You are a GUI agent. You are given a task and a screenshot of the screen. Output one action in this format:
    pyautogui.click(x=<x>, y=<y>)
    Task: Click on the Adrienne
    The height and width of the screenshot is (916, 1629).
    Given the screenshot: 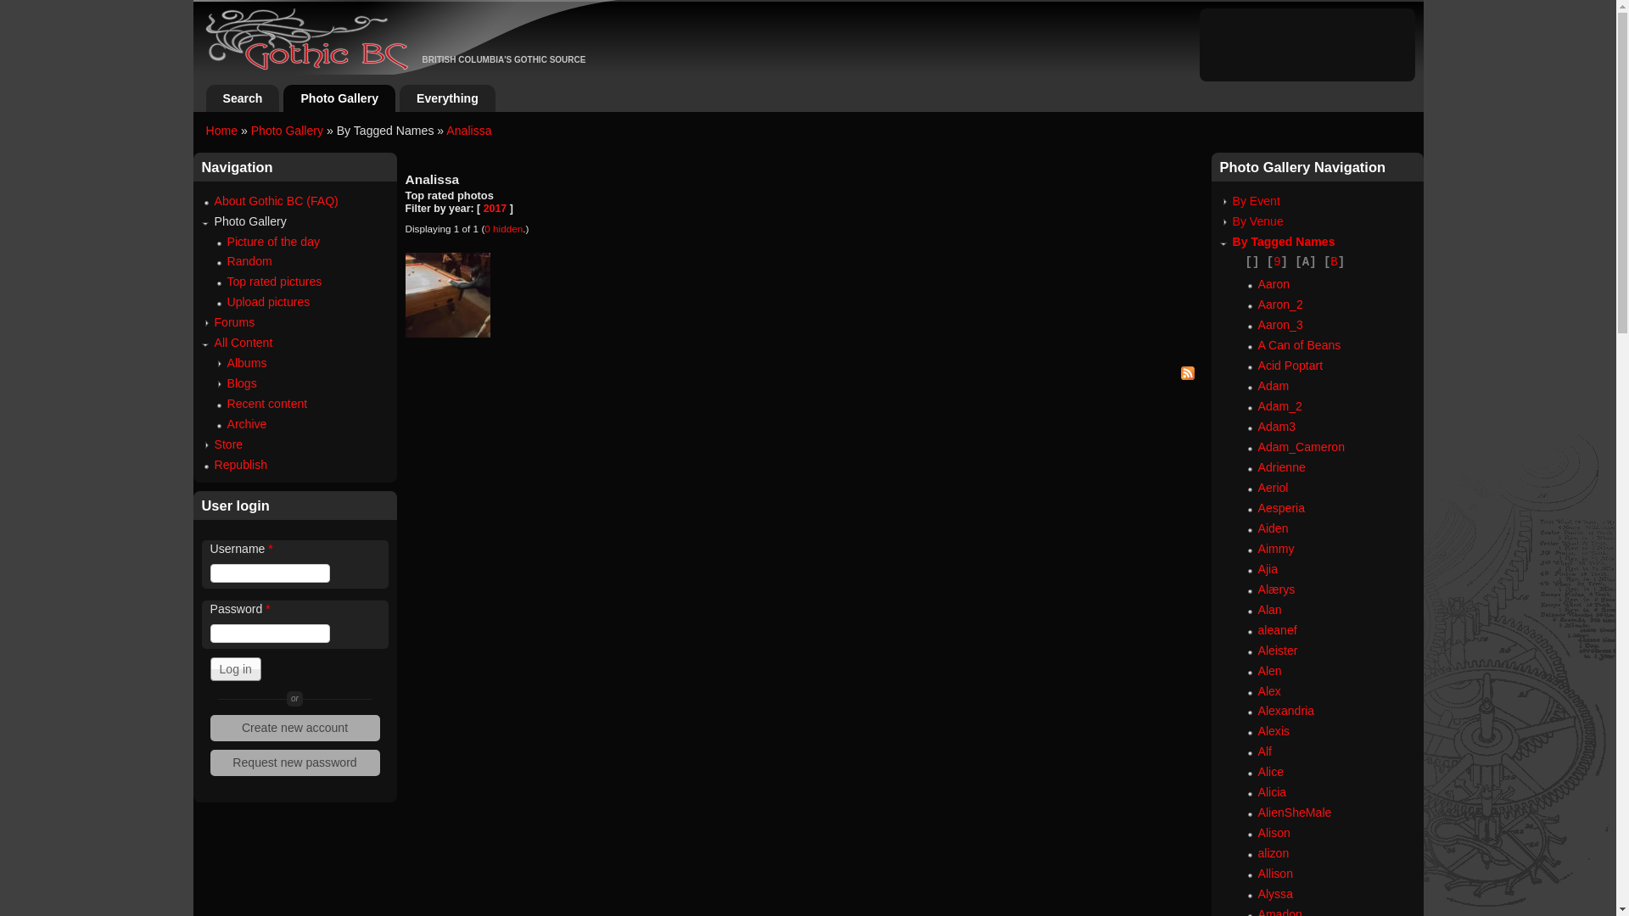 What is the action you would take?
    pyautogui.click(x=1281, y=467)
    